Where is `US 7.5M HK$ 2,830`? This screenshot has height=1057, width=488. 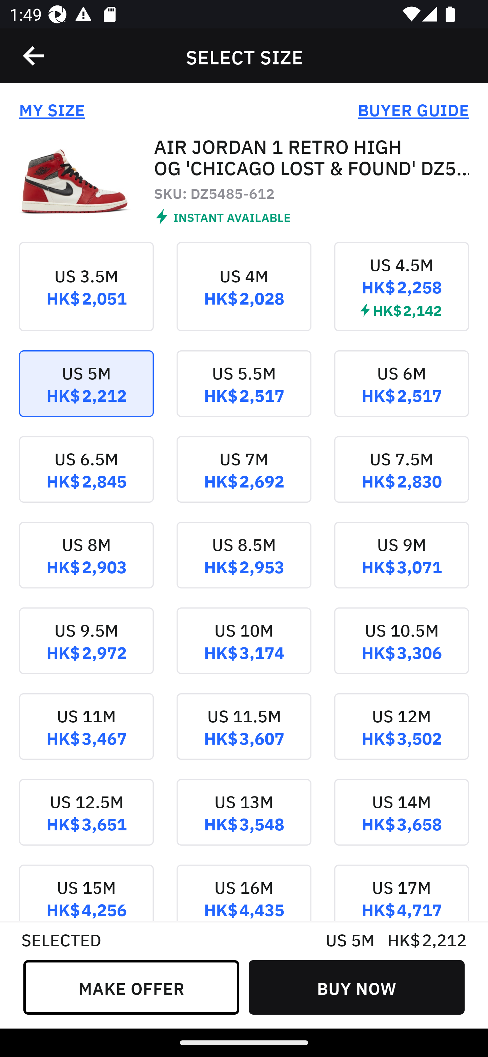
US 7.5M HK$ 2,830 is located at coordinates (401, 479).